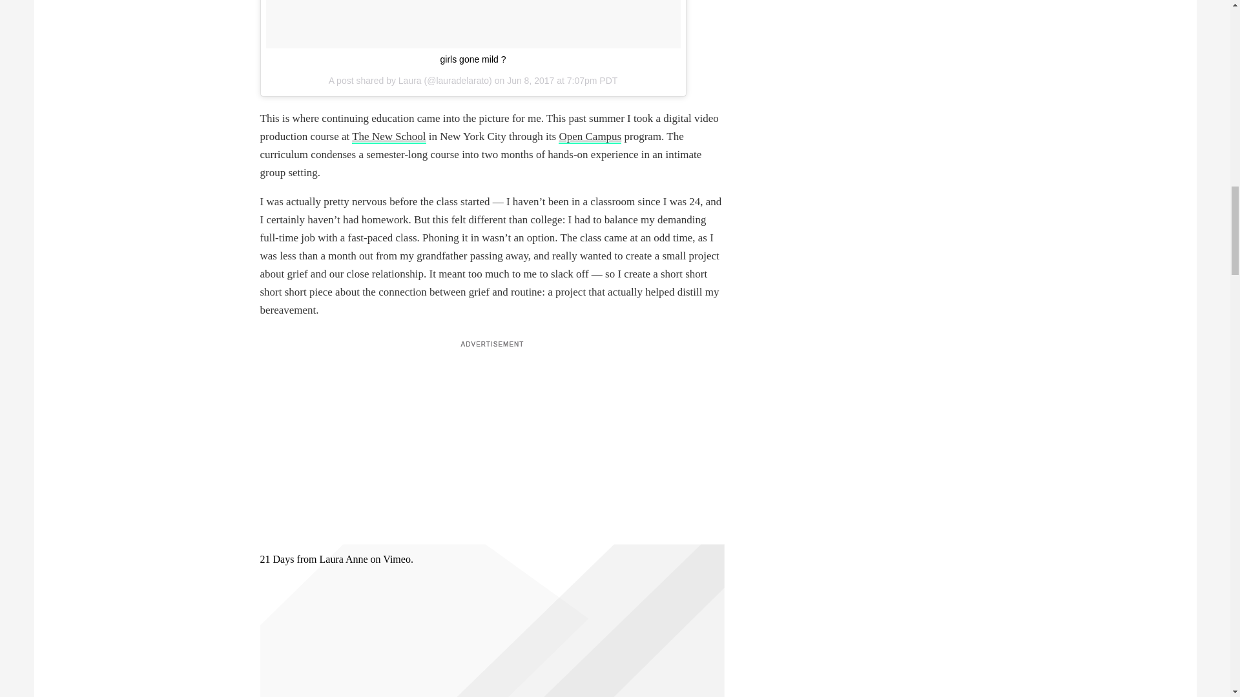 The height and width of the screenshot is (697, 1240). What do you see at coordinates (276, 559) in the screenshot?
I see `21 Days` at bounding box center [276, 559].